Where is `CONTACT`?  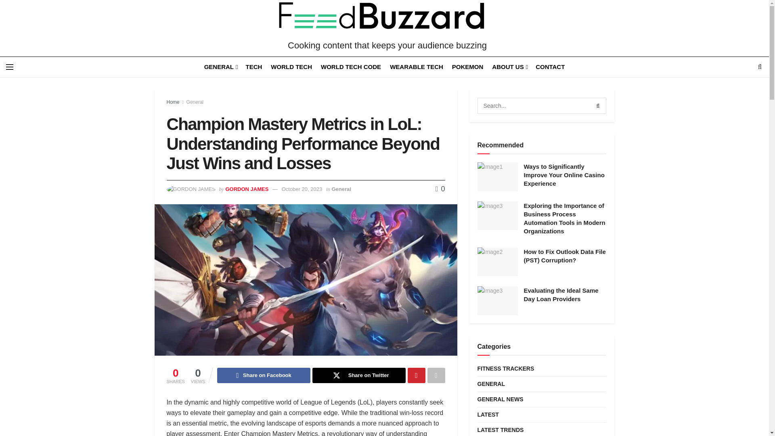
CONTACT is located at coordinates (550, 67).